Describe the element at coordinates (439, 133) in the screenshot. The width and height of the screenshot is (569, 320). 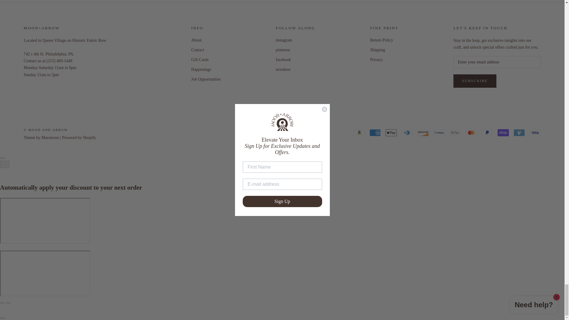
I see `Meta Pay` at that location.